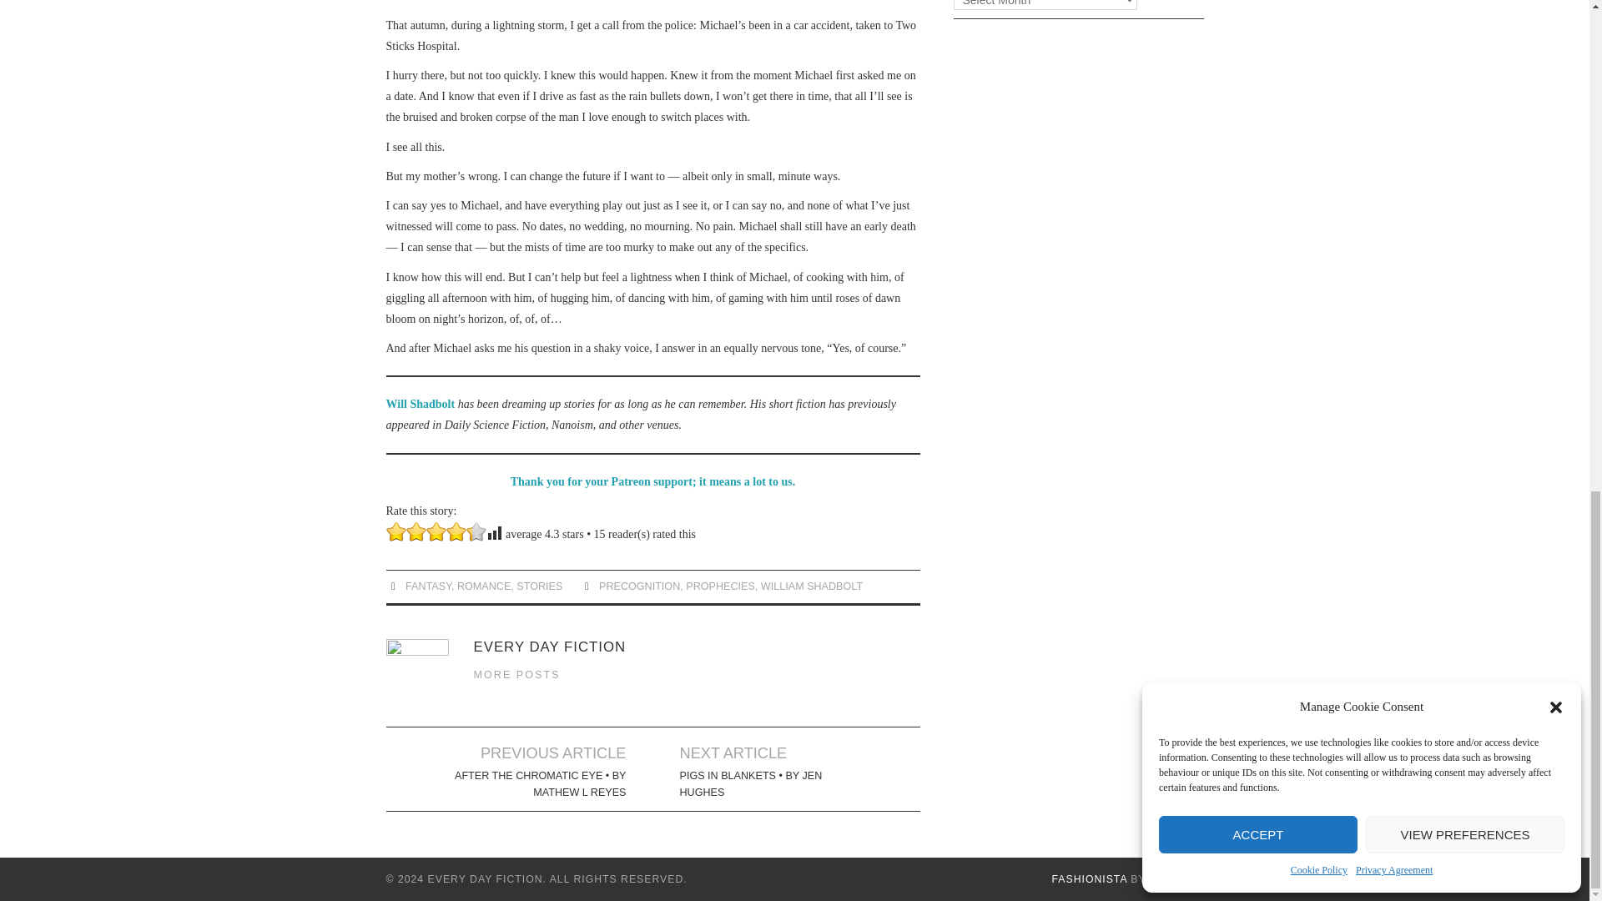 This screenshot has width=1602, height=901. Describe the element at coordinates (719, 586) in the screenshot. I see `PROPHECIES` at that location.